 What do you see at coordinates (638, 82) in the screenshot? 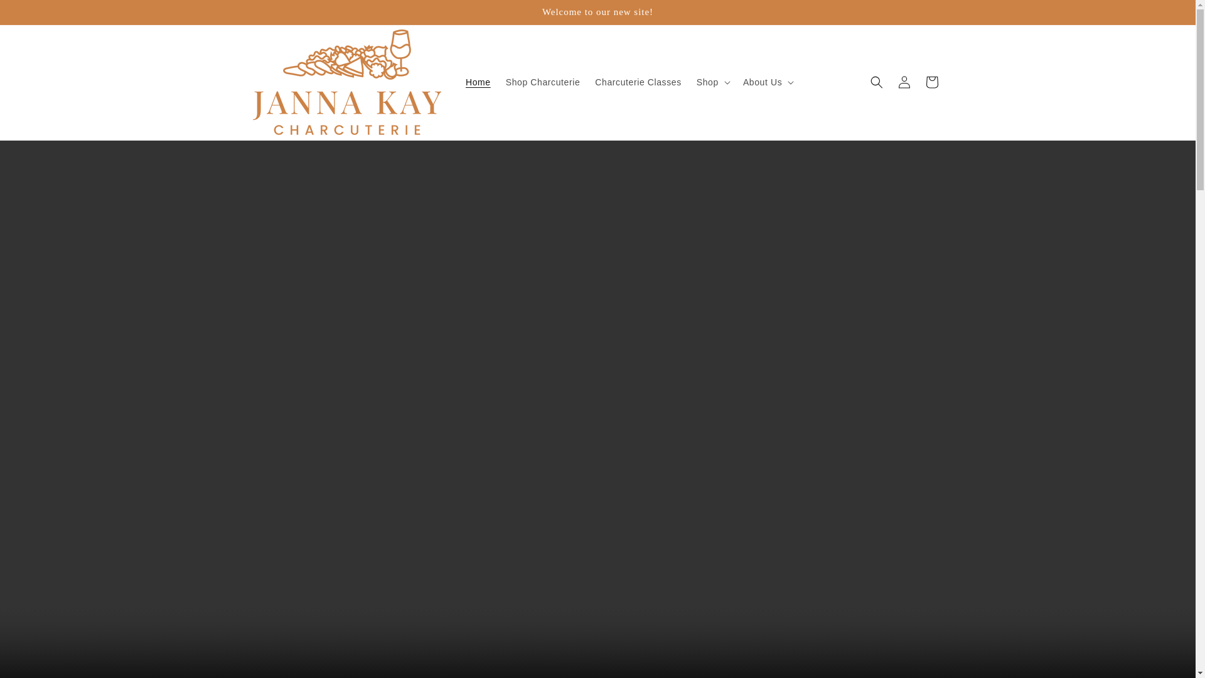
I see `Charcuterie Classes` at bounding box center [638, 82].